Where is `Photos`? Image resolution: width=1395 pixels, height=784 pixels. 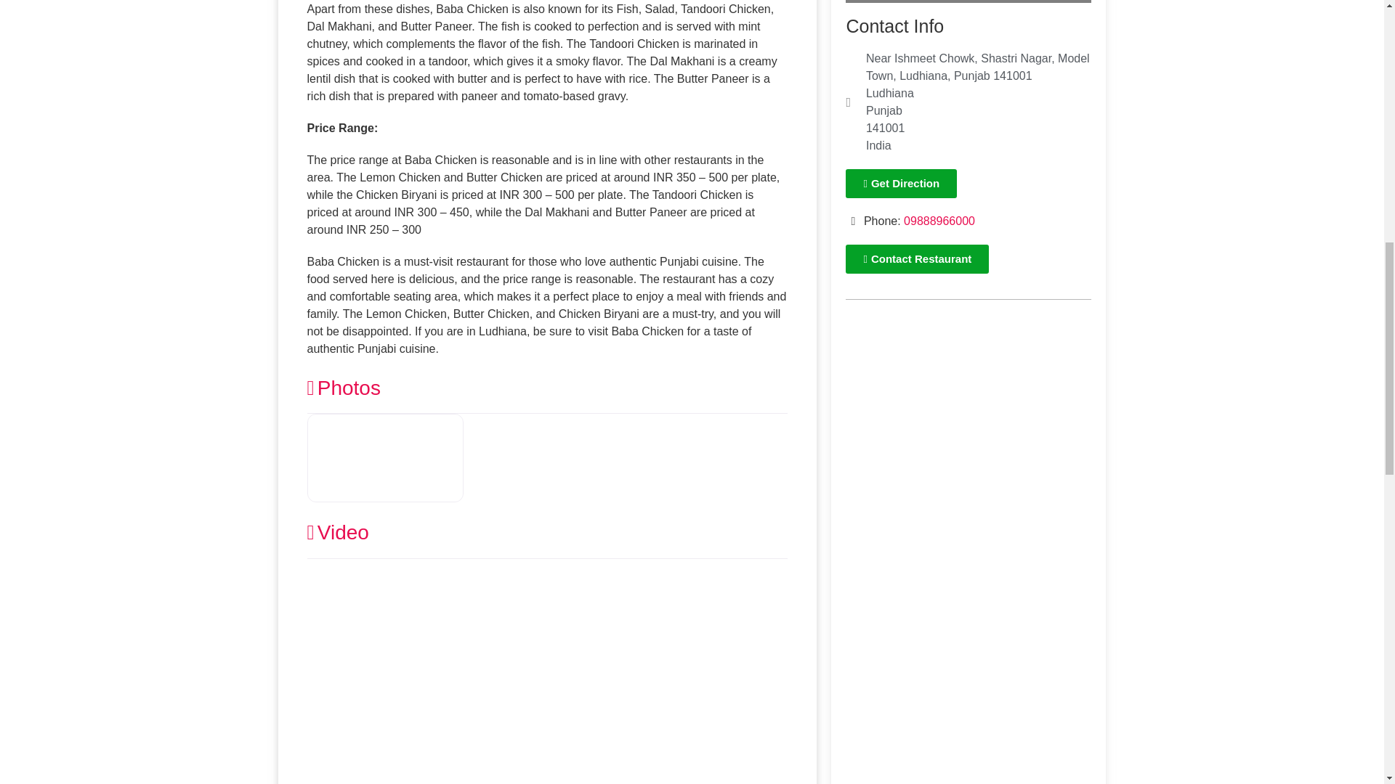 Photos is located at coordinates (343, 388).